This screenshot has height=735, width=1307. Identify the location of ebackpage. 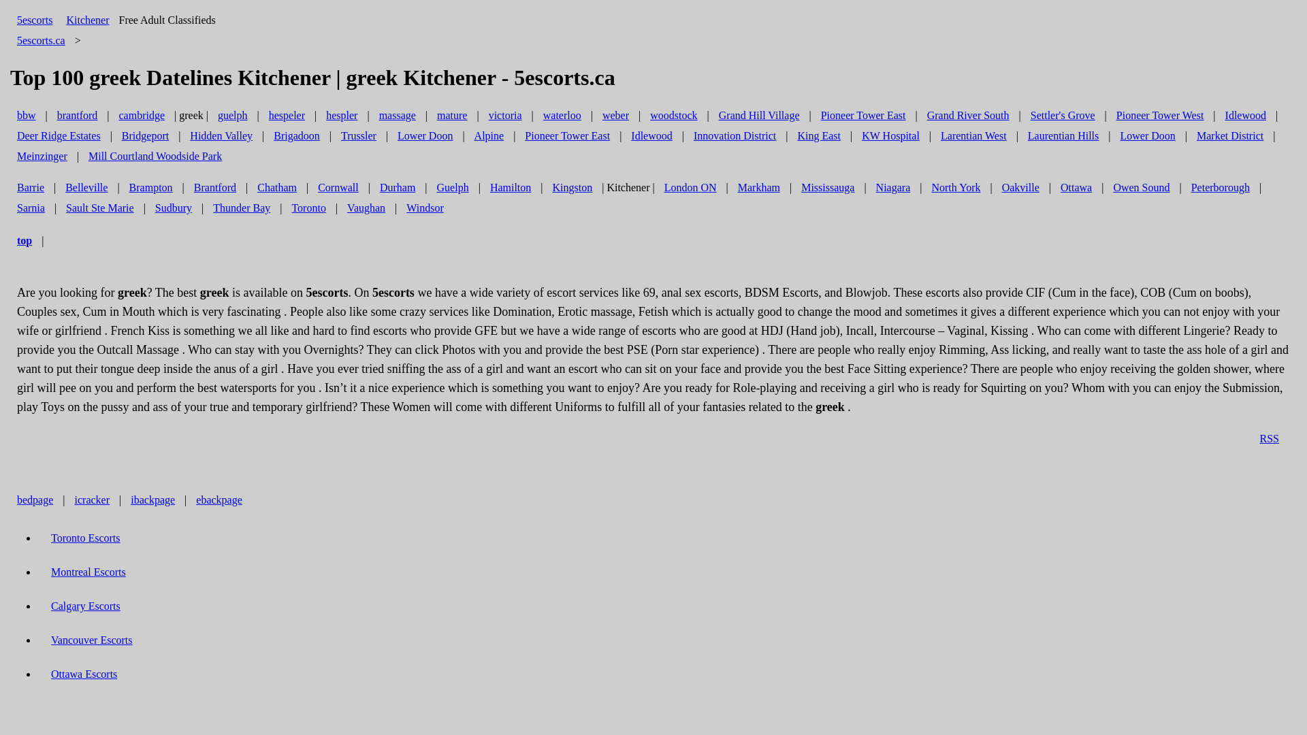
(219, 500).